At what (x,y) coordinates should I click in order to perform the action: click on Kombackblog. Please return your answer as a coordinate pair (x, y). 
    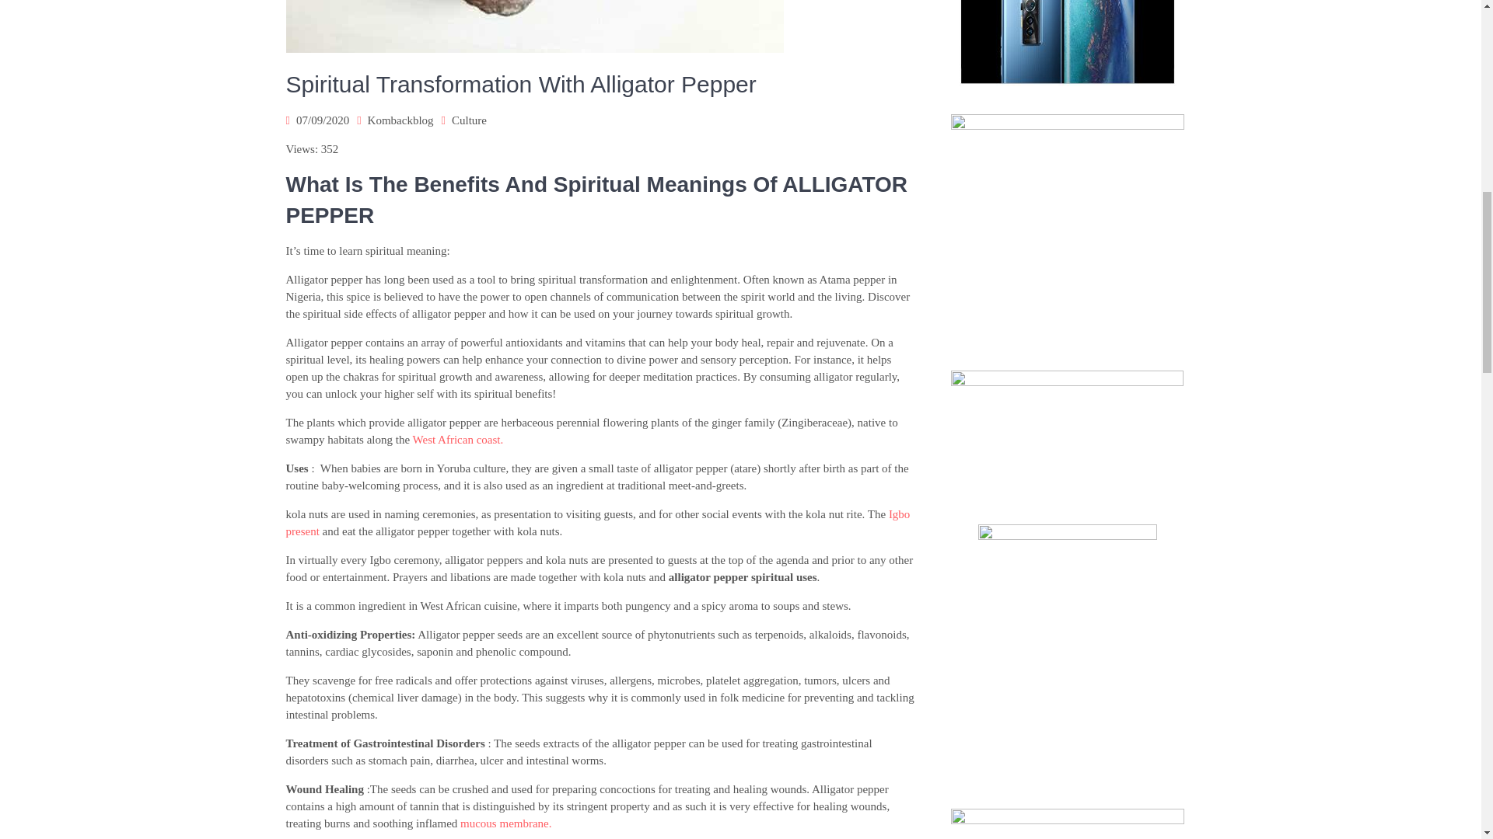
    Looking at the image, I should click on (400, 120).